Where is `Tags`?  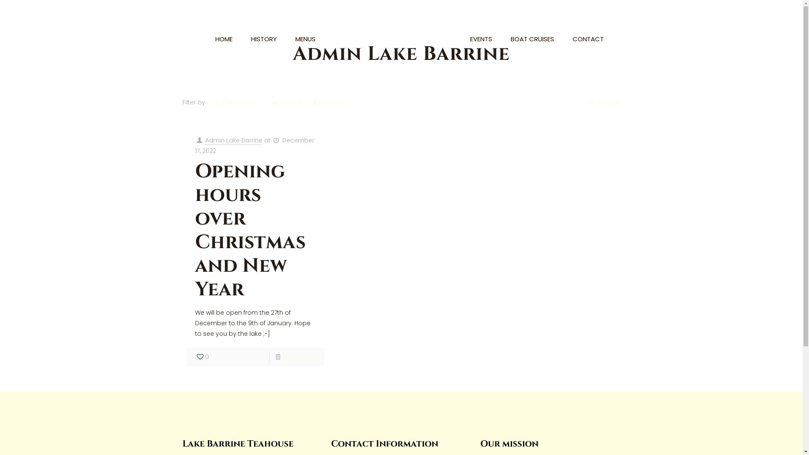 Tags is located at coordinates (287, 102).